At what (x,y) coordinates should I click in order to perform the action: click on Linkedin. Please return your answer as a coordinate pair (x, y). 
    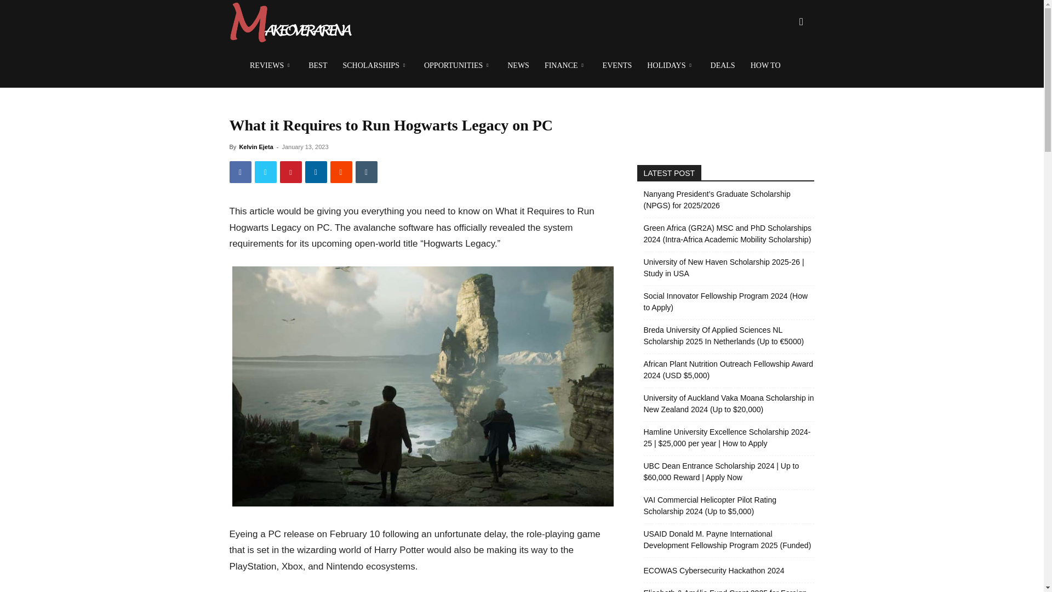
    Looking at the image, I should click on (316, 172).